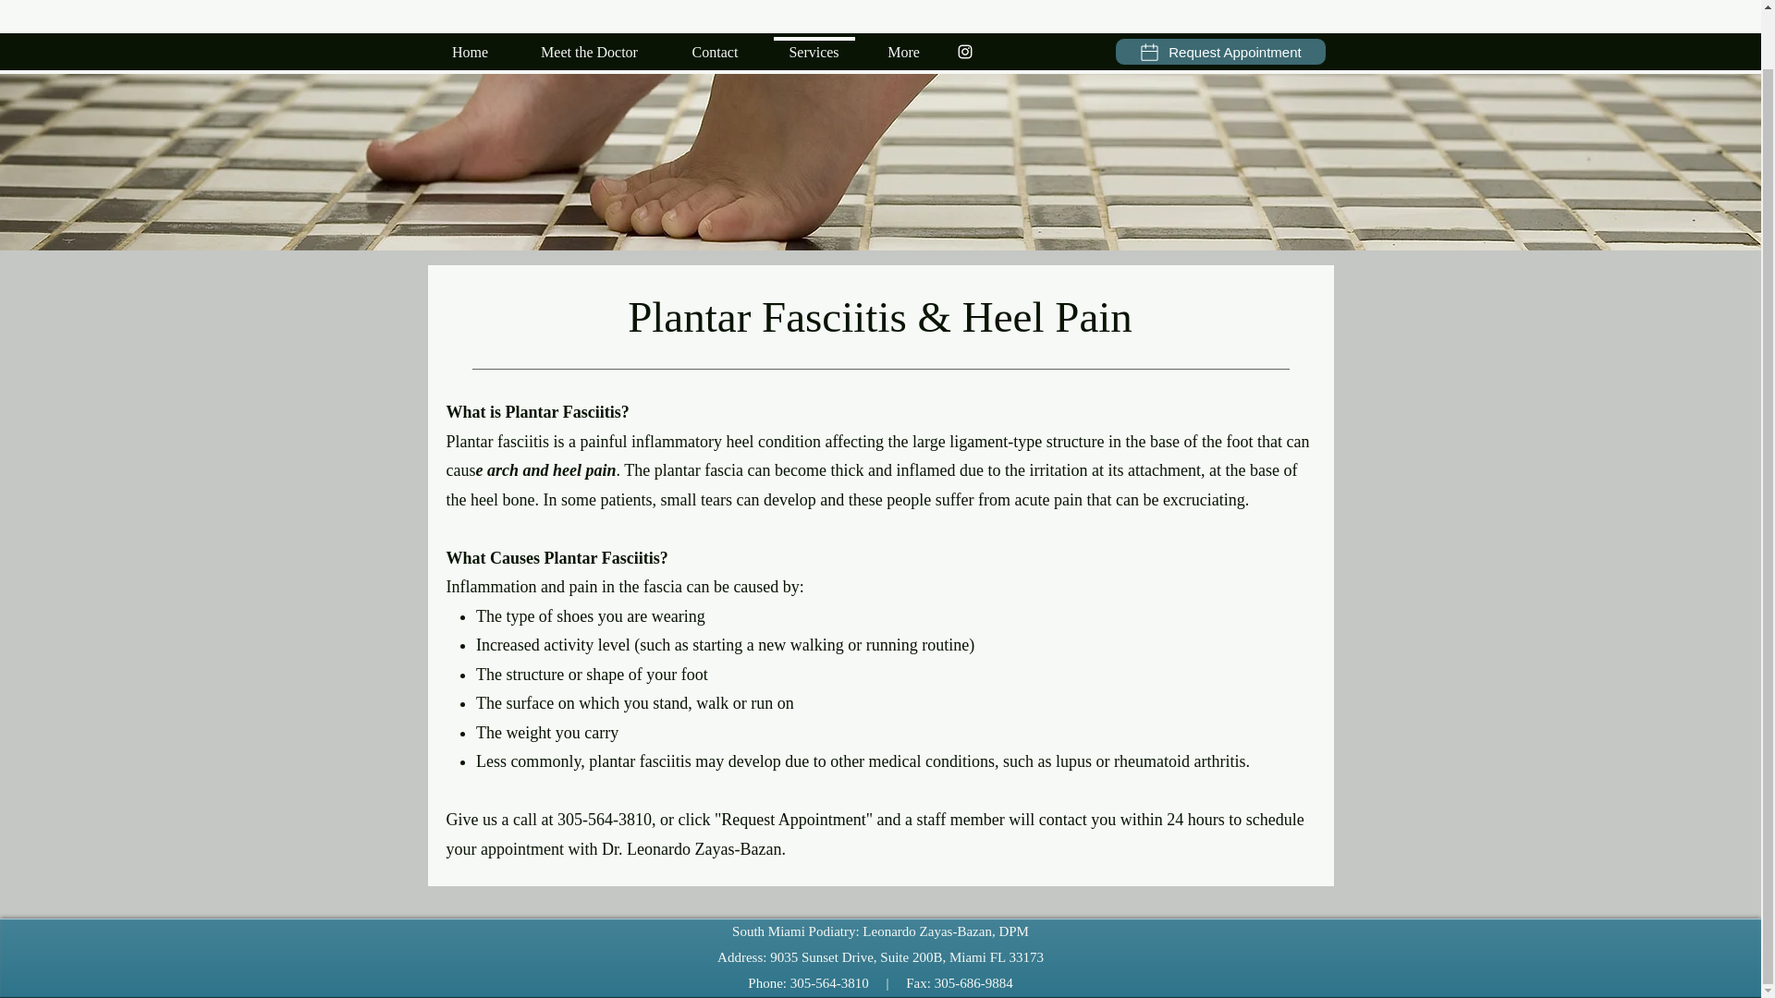  What do you see at coordinates (1180, 761) in the screenshot?
I see `rheumatoid arthritis` at bounding box center [1180, 761].